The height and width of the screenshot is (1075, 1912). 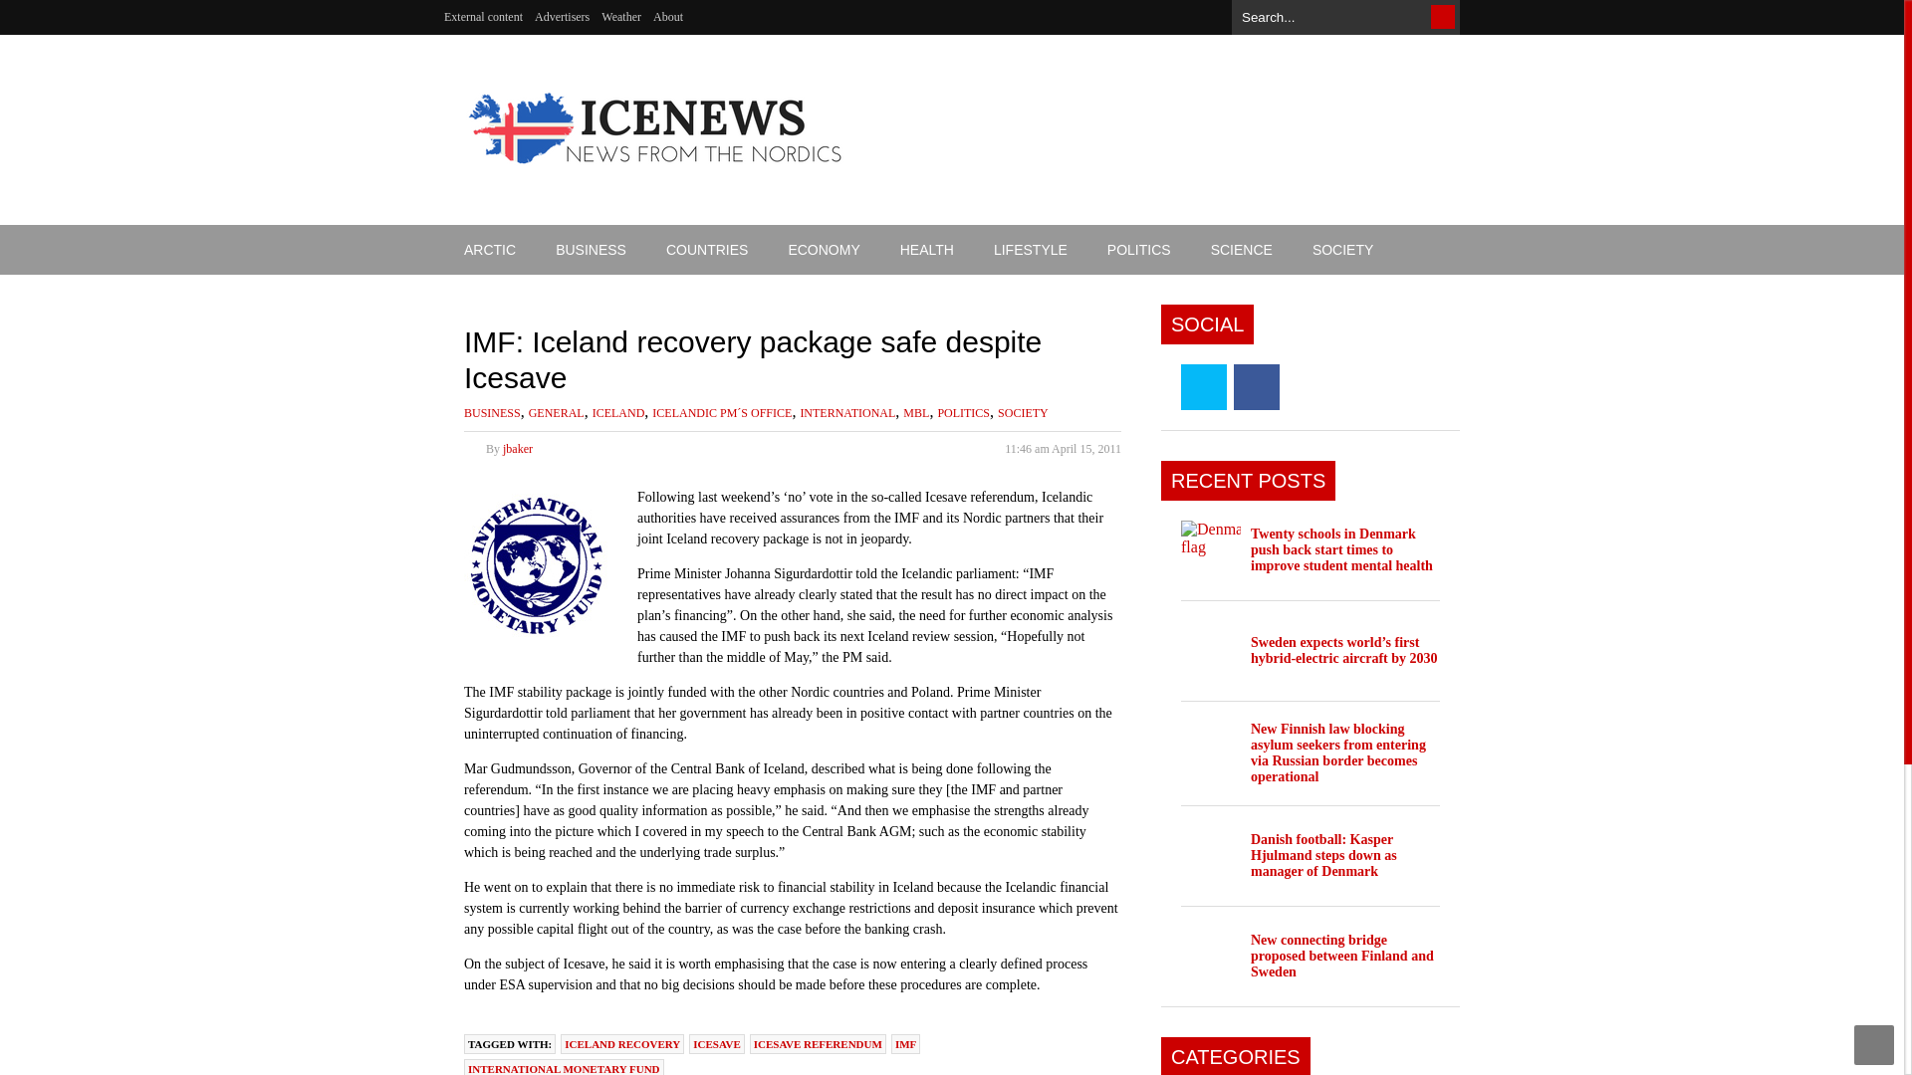 I want to click on Click to read, so click(x=1211, y=549).